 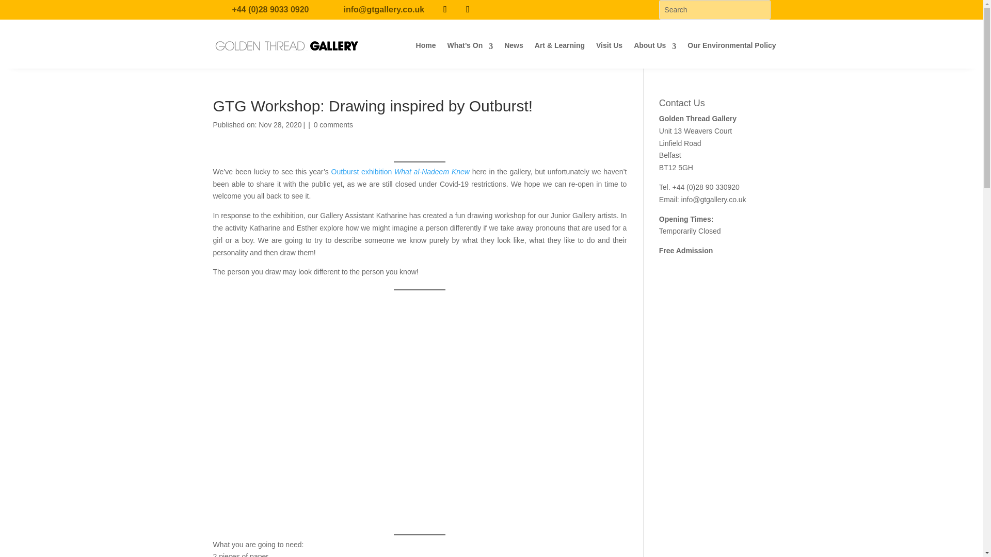 I want to click on Search, so click(x=17, y=9).